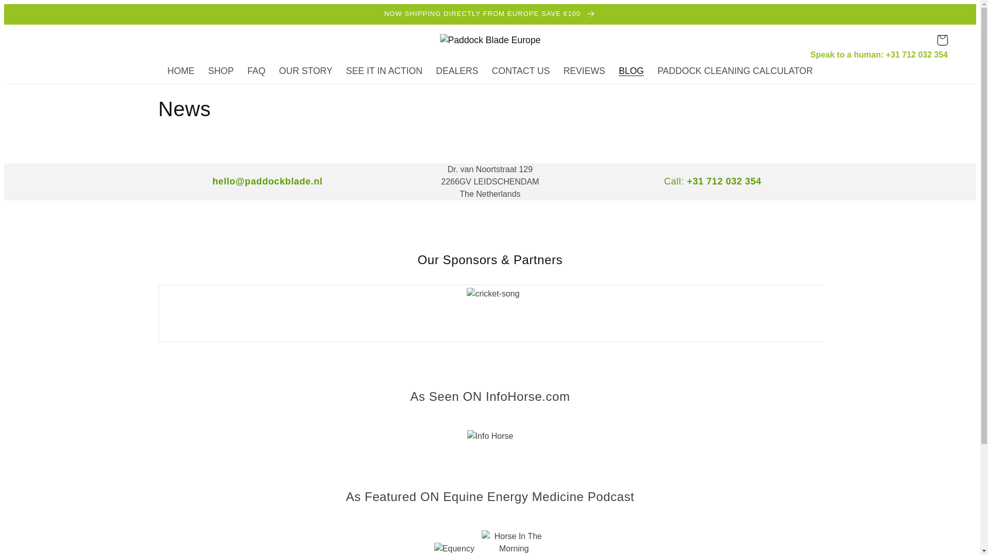 This screenshot has height=555, width=988. I want to click on Skip to content, so click(38, 16).